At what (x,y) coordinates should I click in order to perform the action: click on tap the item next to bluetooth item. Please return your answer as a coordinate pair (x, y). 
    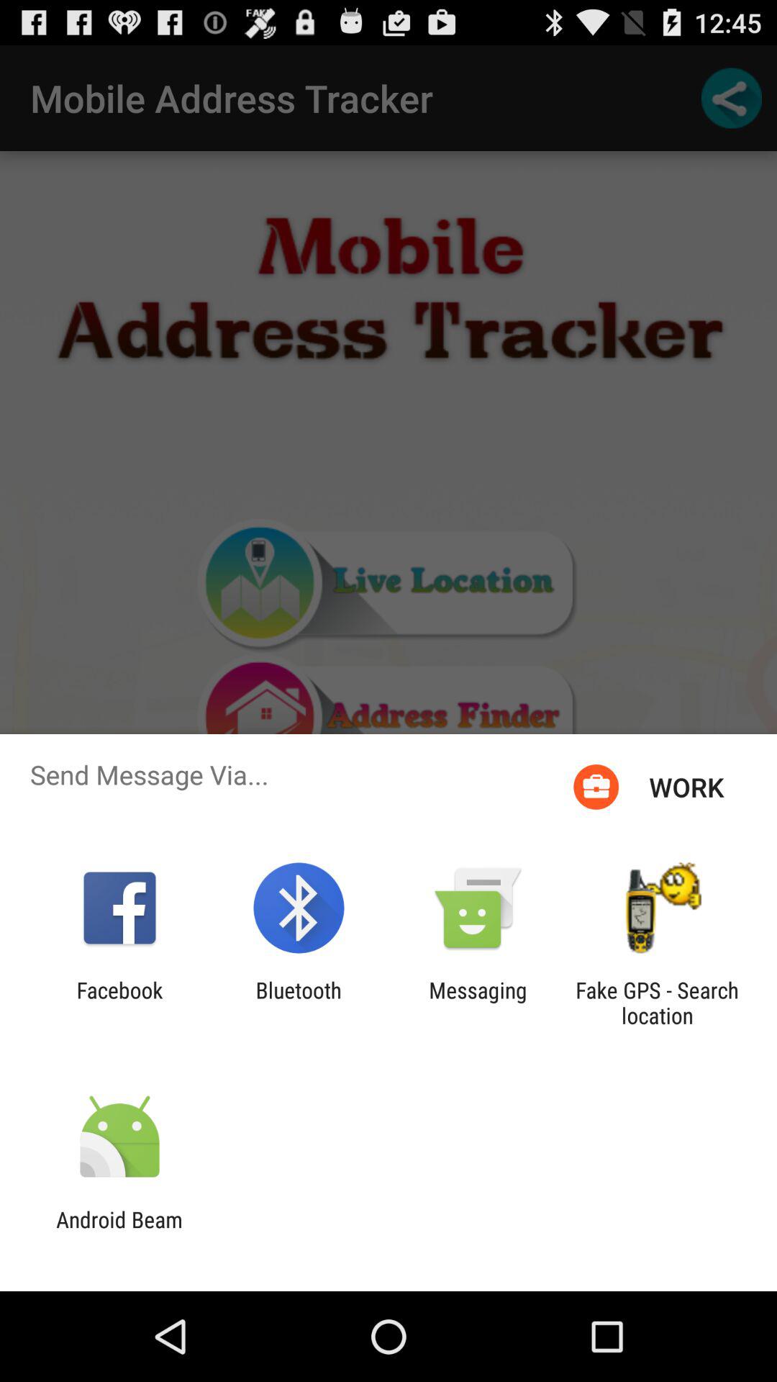
    Looking at the image, I should click on (119, 1003).